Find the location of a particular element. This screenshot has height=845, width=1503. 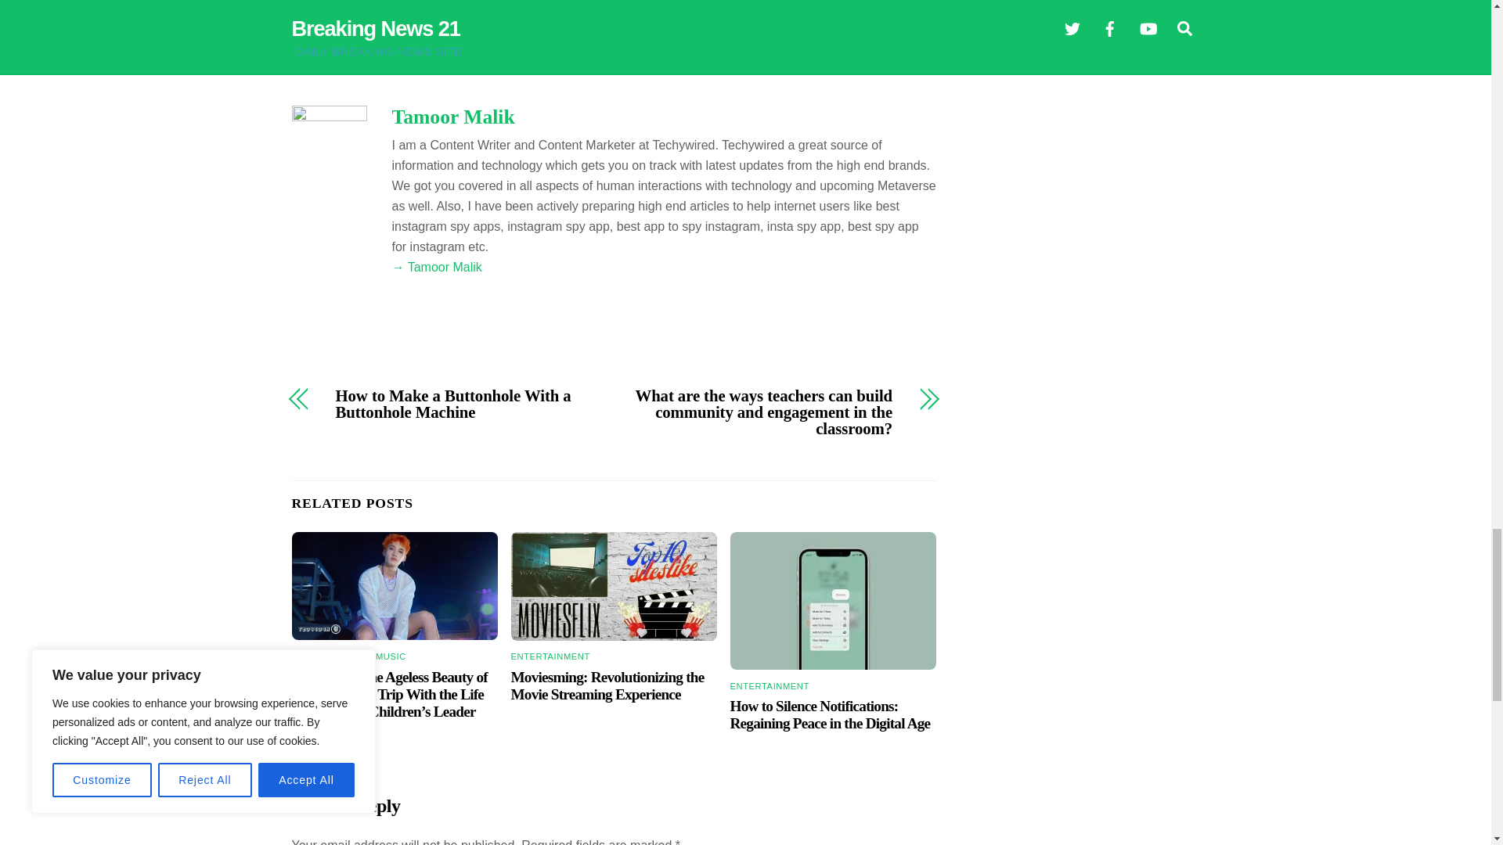

How to Make a Buttonhole With a Buttonhole Machine is located at coordinates (464, 404).